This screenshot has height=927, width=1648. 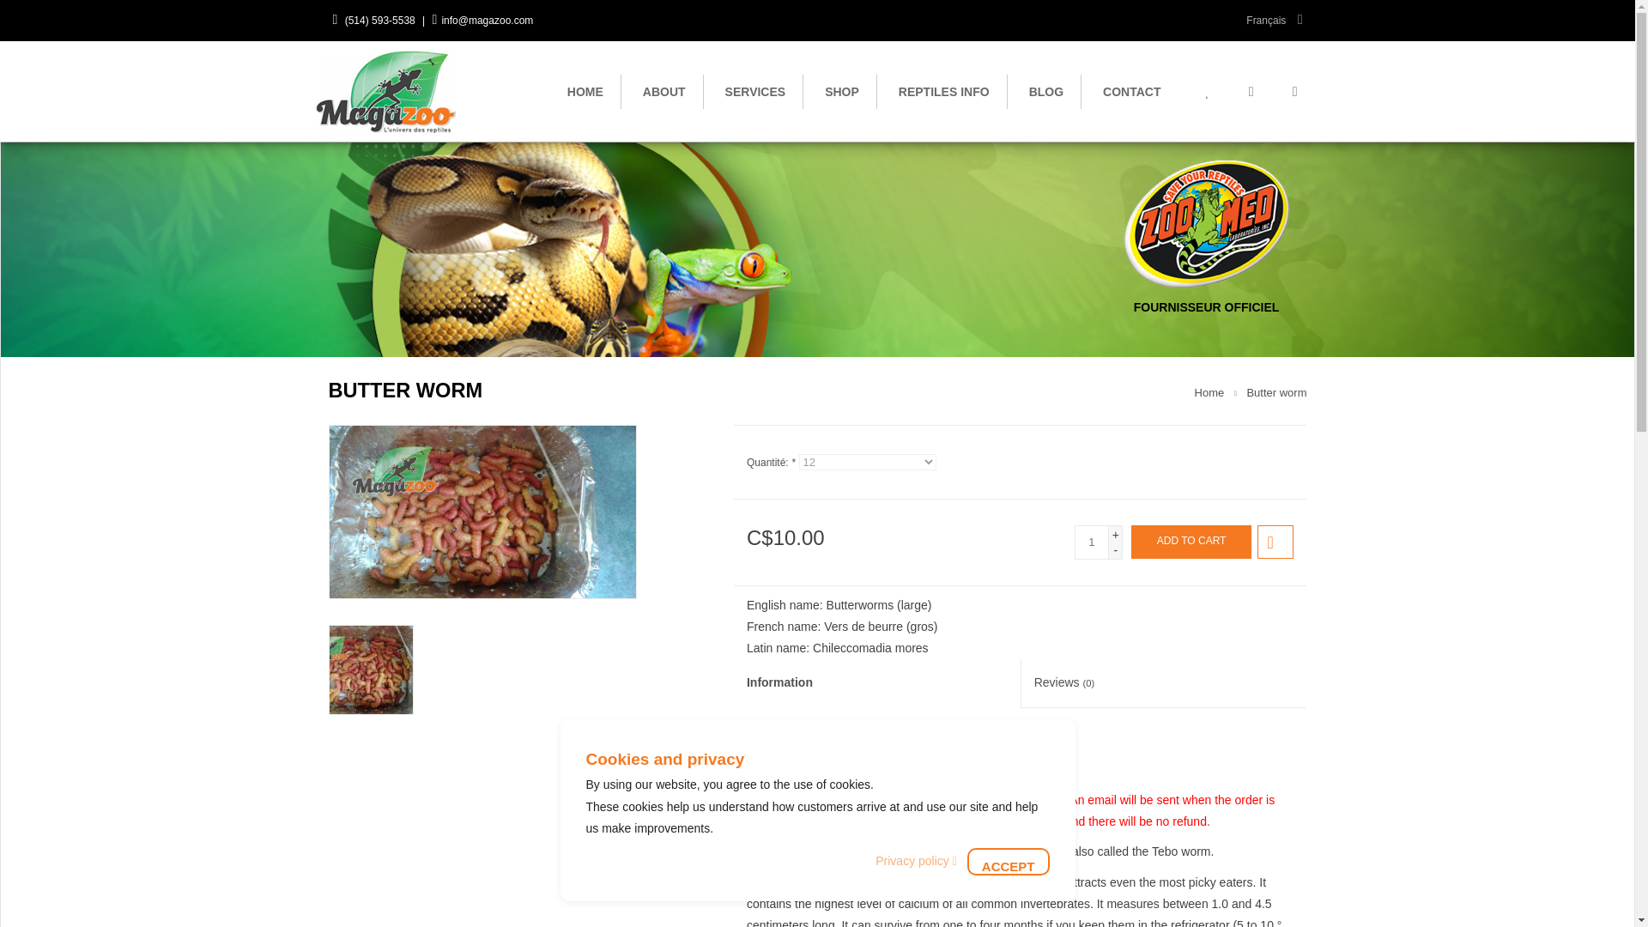 What do you see at coordinates (1131, 91) in the screenshot?
I see `CONTACT` at bounding box center [1131, 91].